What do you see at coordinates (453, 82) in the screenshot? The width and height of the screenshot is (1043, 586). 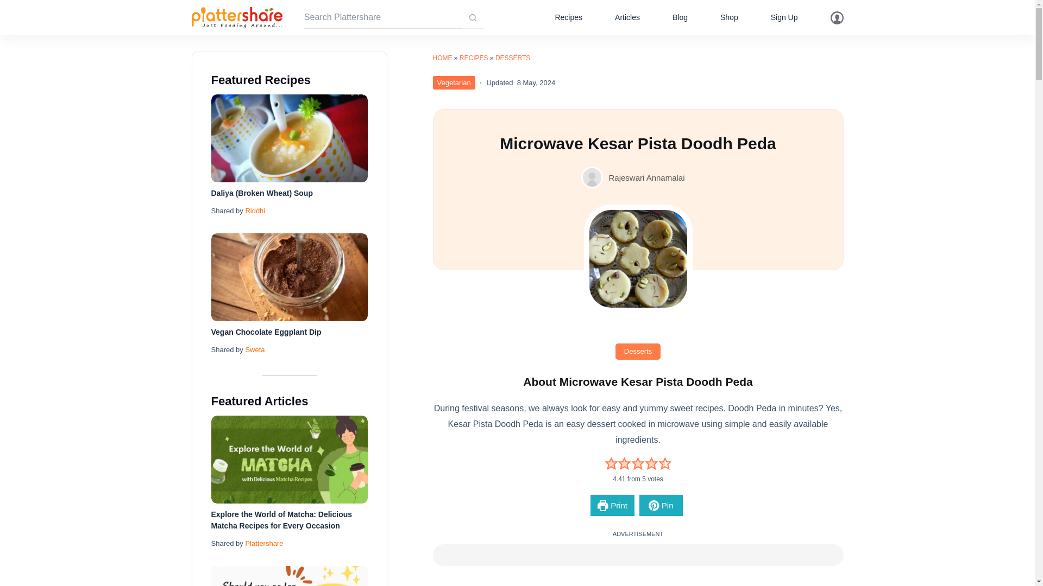 I see `Vegetarian` at bounding box center [453, 82].